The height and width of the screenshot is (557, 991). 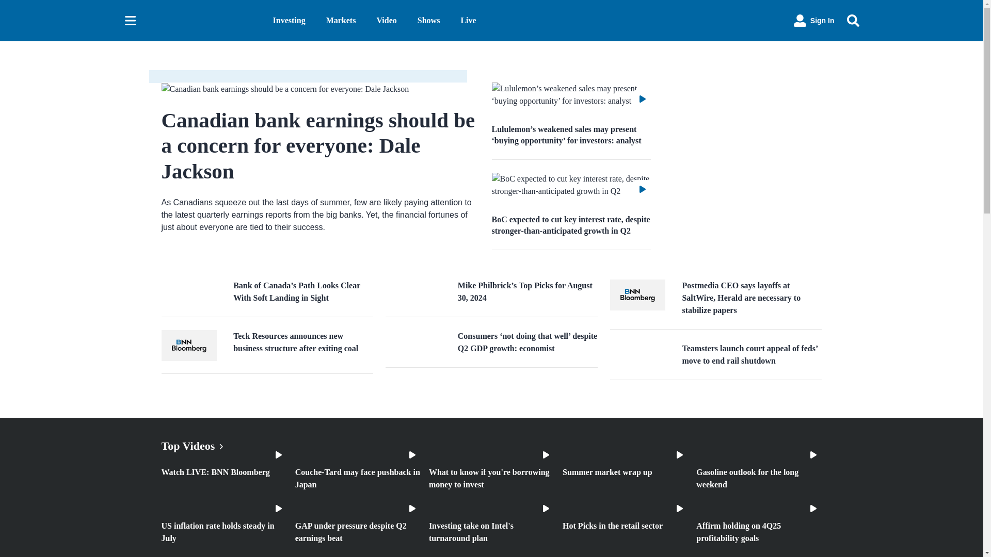 I want to click on Live, so click(x=468, y=21).